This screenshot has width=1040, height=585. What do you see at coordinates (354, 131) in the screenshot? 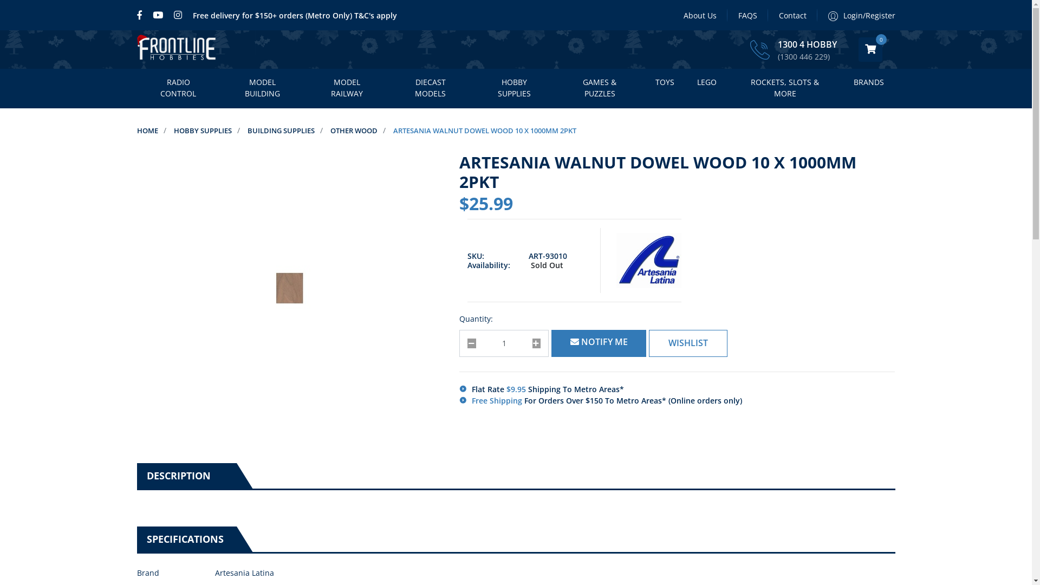
I see `OTHER WOOD` at bounding box center [354, 131].